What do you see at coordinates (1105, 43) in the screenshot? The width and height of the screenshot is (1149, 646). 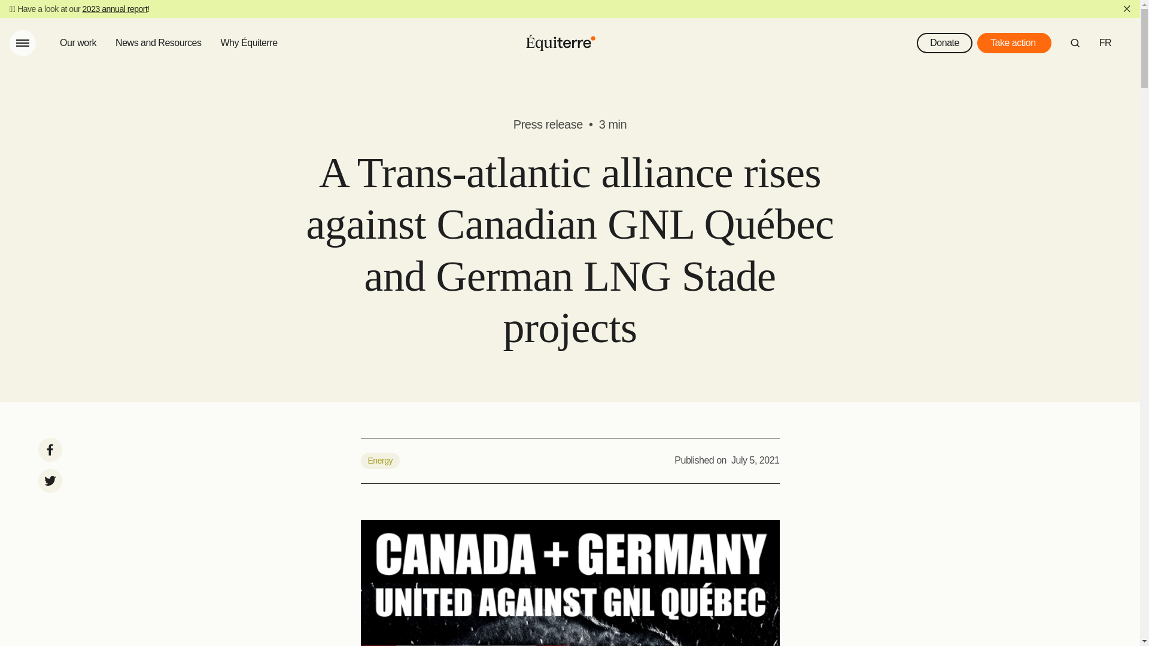 I see `FR` at bounding box center [1105, 43].